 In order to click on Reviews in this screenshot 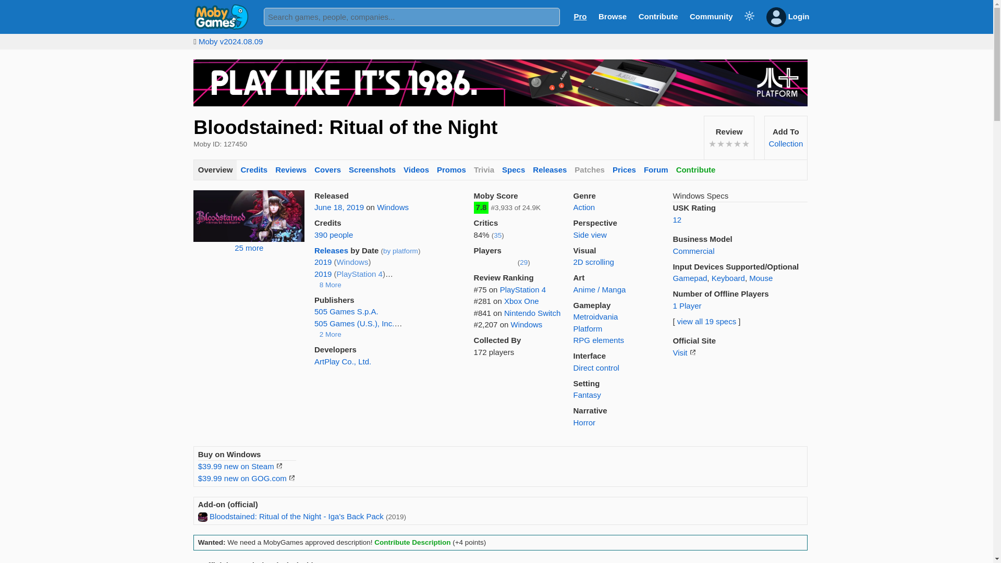, I will do `click(291, 170)`.